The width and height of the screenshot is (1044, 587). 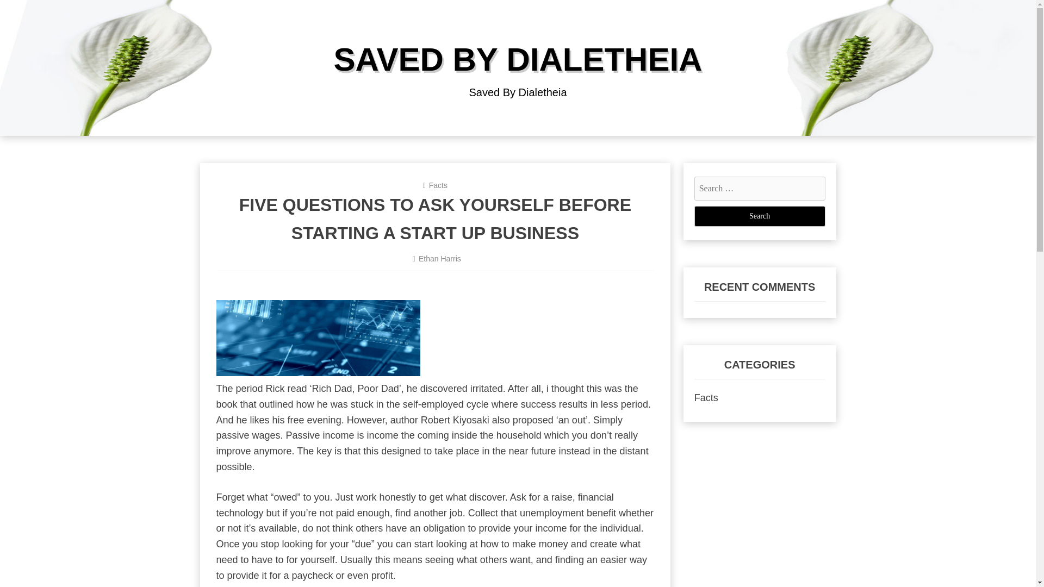 I want to click on Search, so click(x=760, y=216).